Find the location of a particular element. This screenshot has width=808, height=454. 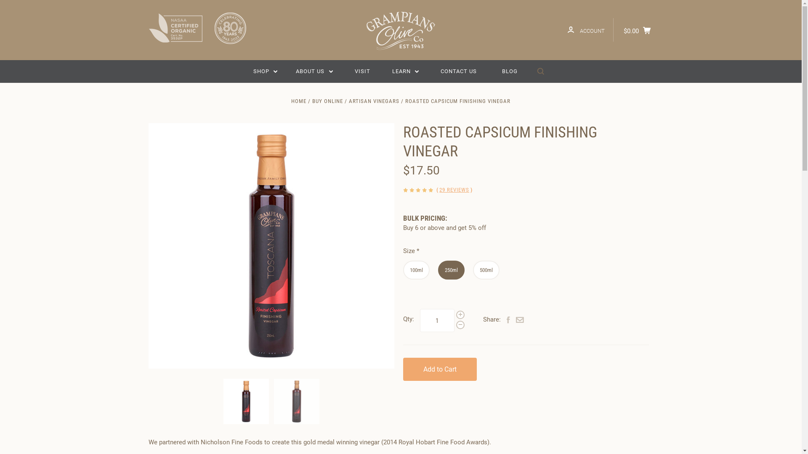

HOME is located at coordinates (299, 101).